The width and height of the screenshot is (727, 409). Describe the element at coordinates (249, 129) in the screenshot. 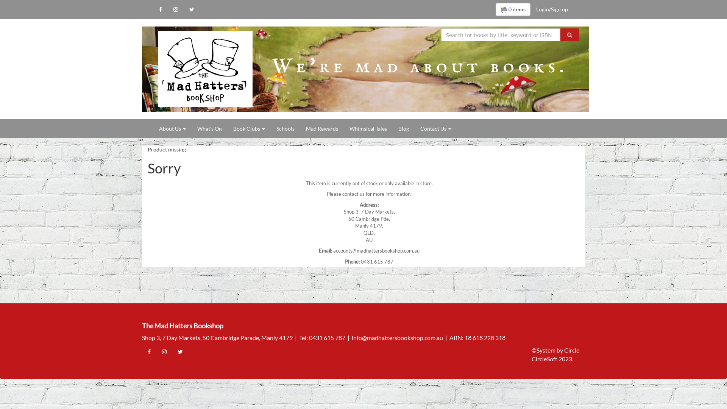

I see `Book Clubs ` at that location.